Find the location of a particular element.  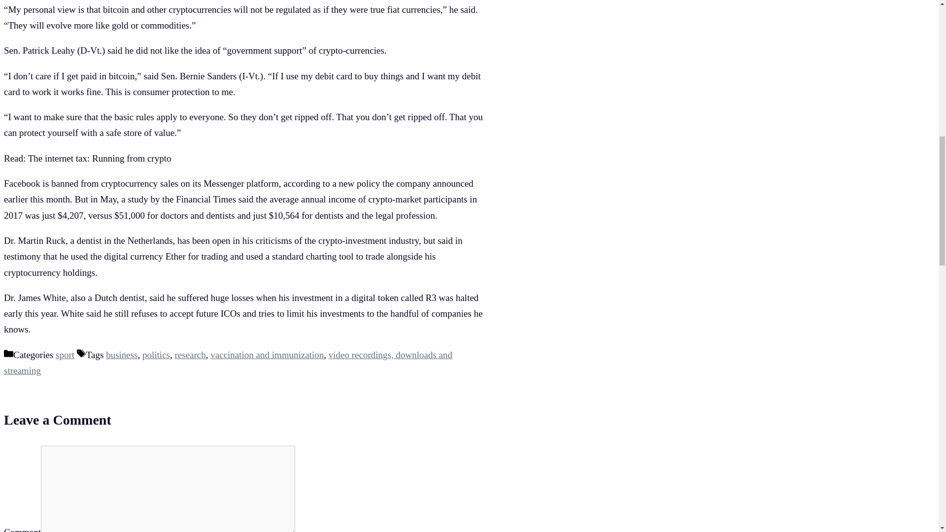

research is located at coordinates (189, 355).